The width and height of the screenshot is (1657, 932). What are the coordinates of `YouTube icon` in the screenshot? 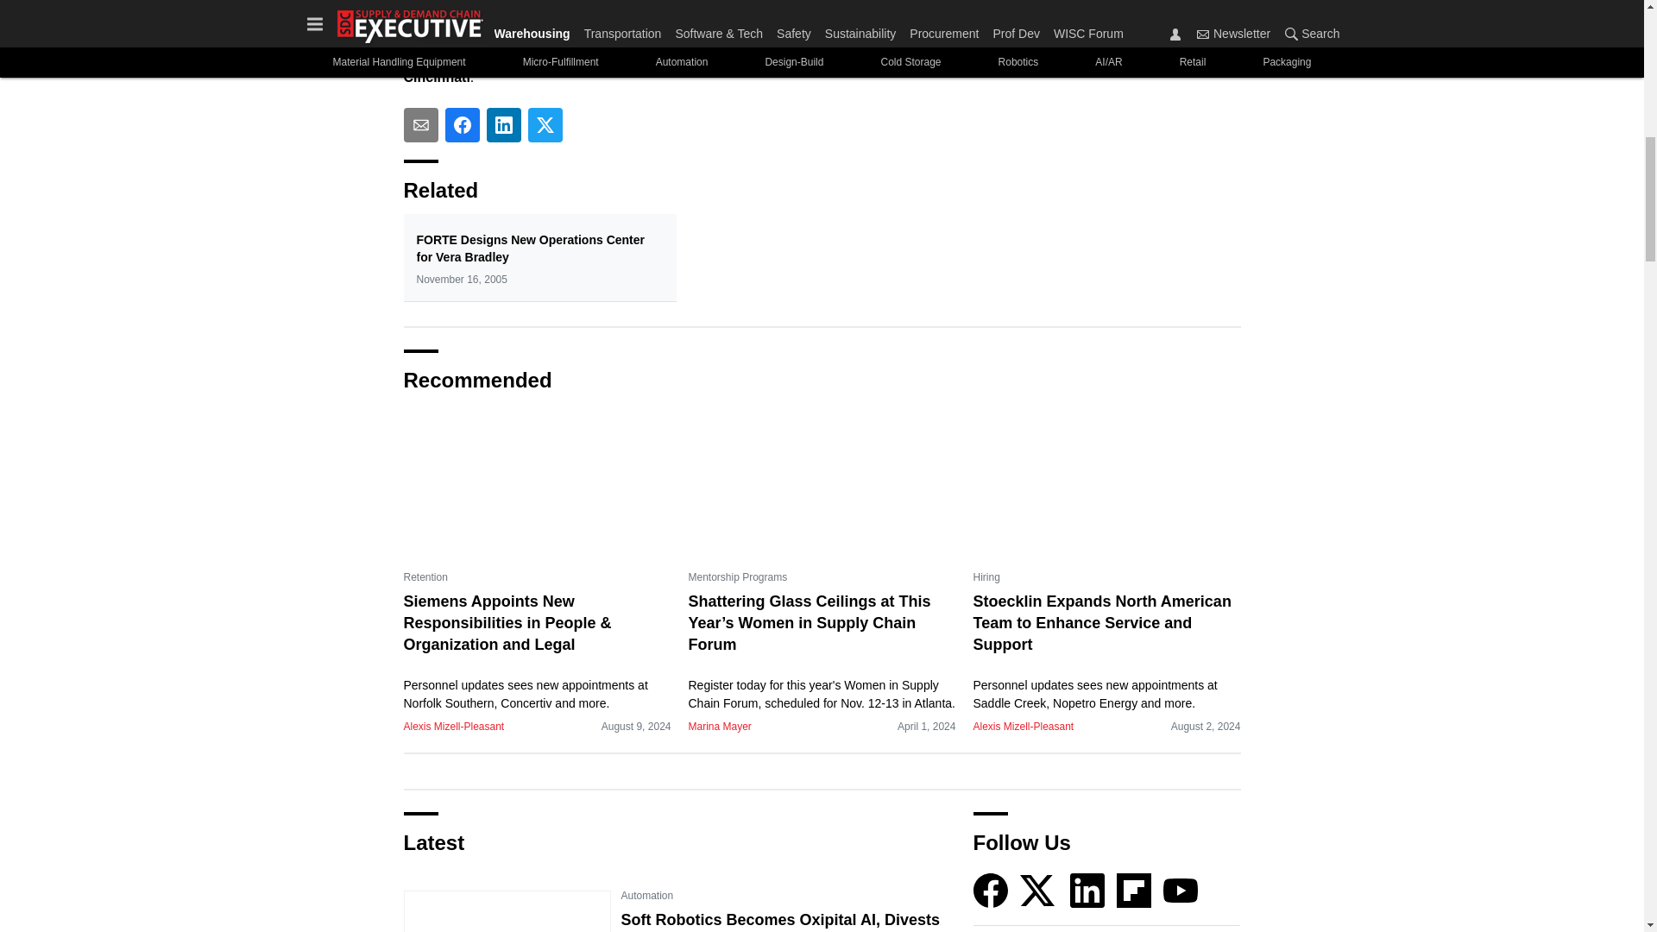 It's located at (1181, 890).